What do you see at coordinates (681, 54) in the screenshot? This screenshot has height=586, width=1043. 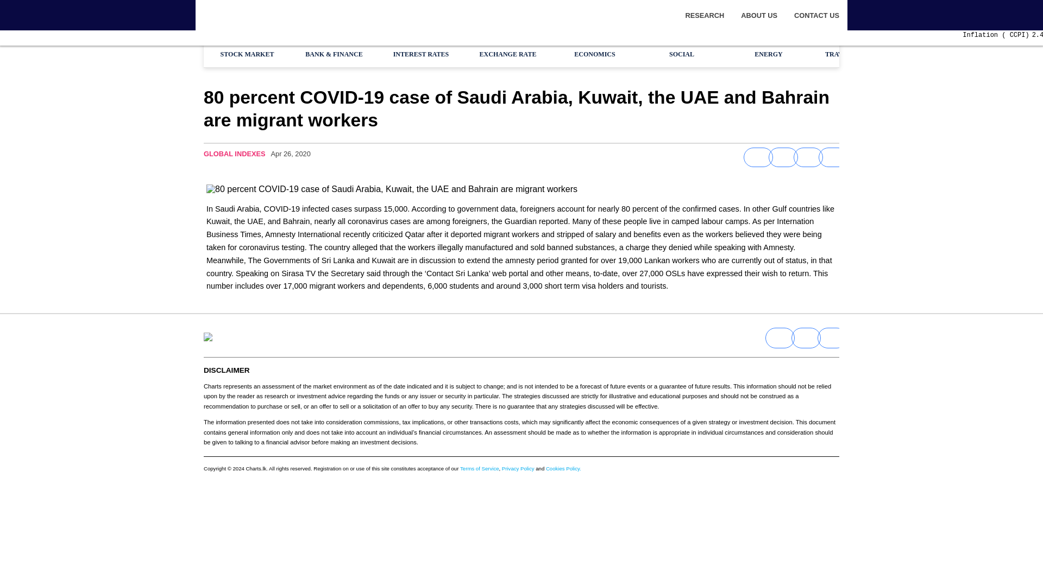 I see `SOCIAL` at bounding box center [681, 54].